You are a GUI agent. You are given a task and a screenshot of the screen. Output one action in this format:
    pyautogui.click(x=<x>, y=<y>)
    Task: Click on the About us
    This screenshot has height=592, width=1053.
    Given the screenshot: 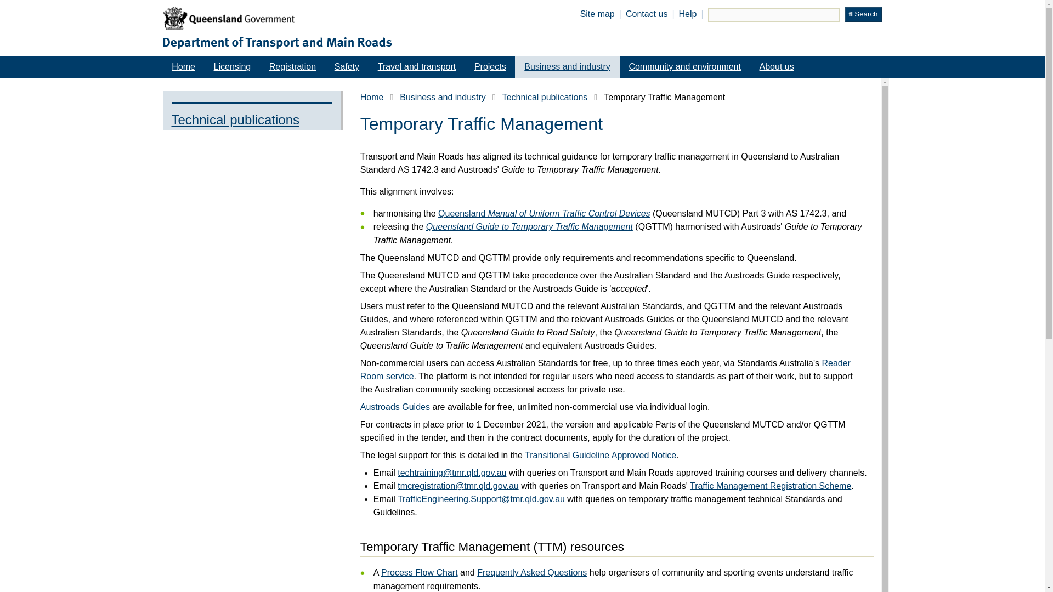 What is the action you would take?
    pyautogui.click(x=777, y=66)
    